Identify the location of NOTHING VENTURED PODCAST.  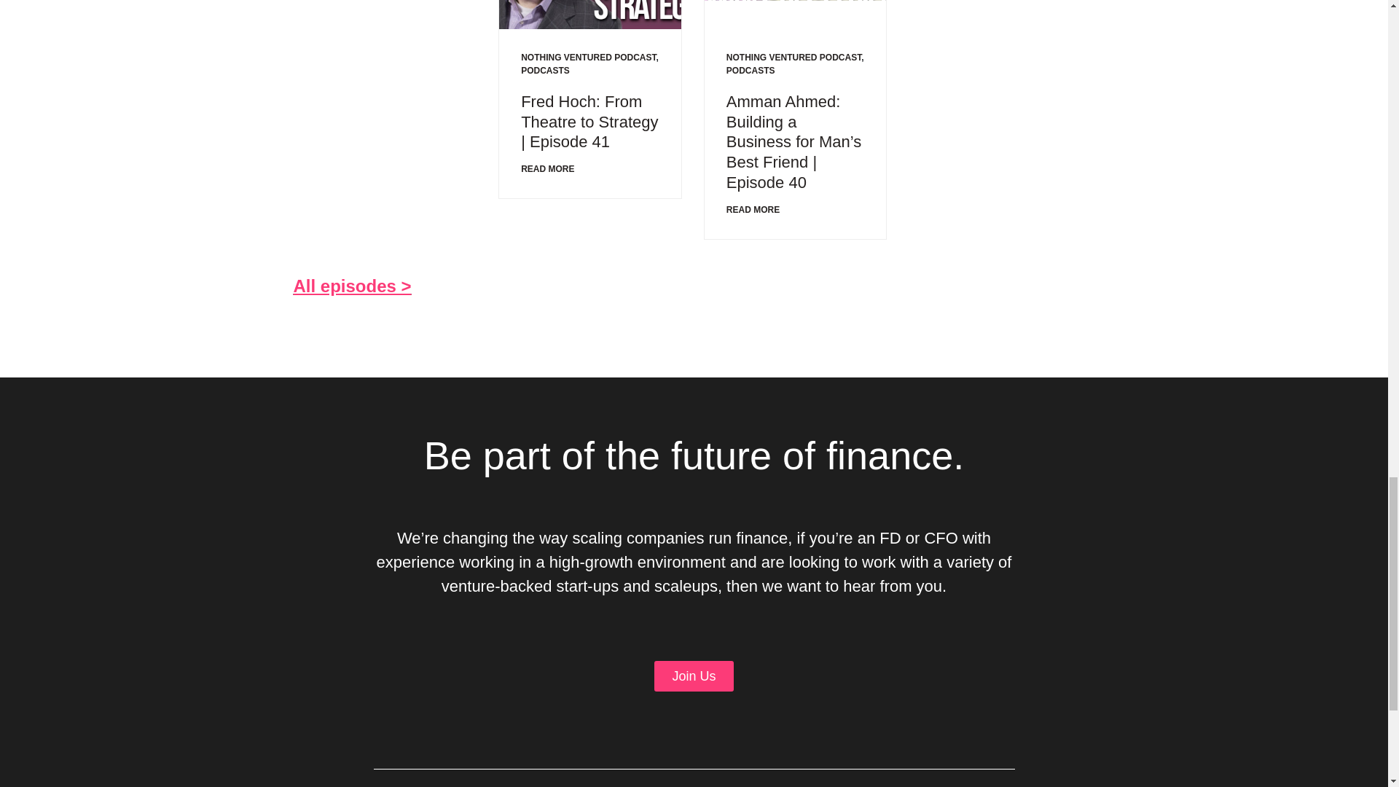
(793, 58).